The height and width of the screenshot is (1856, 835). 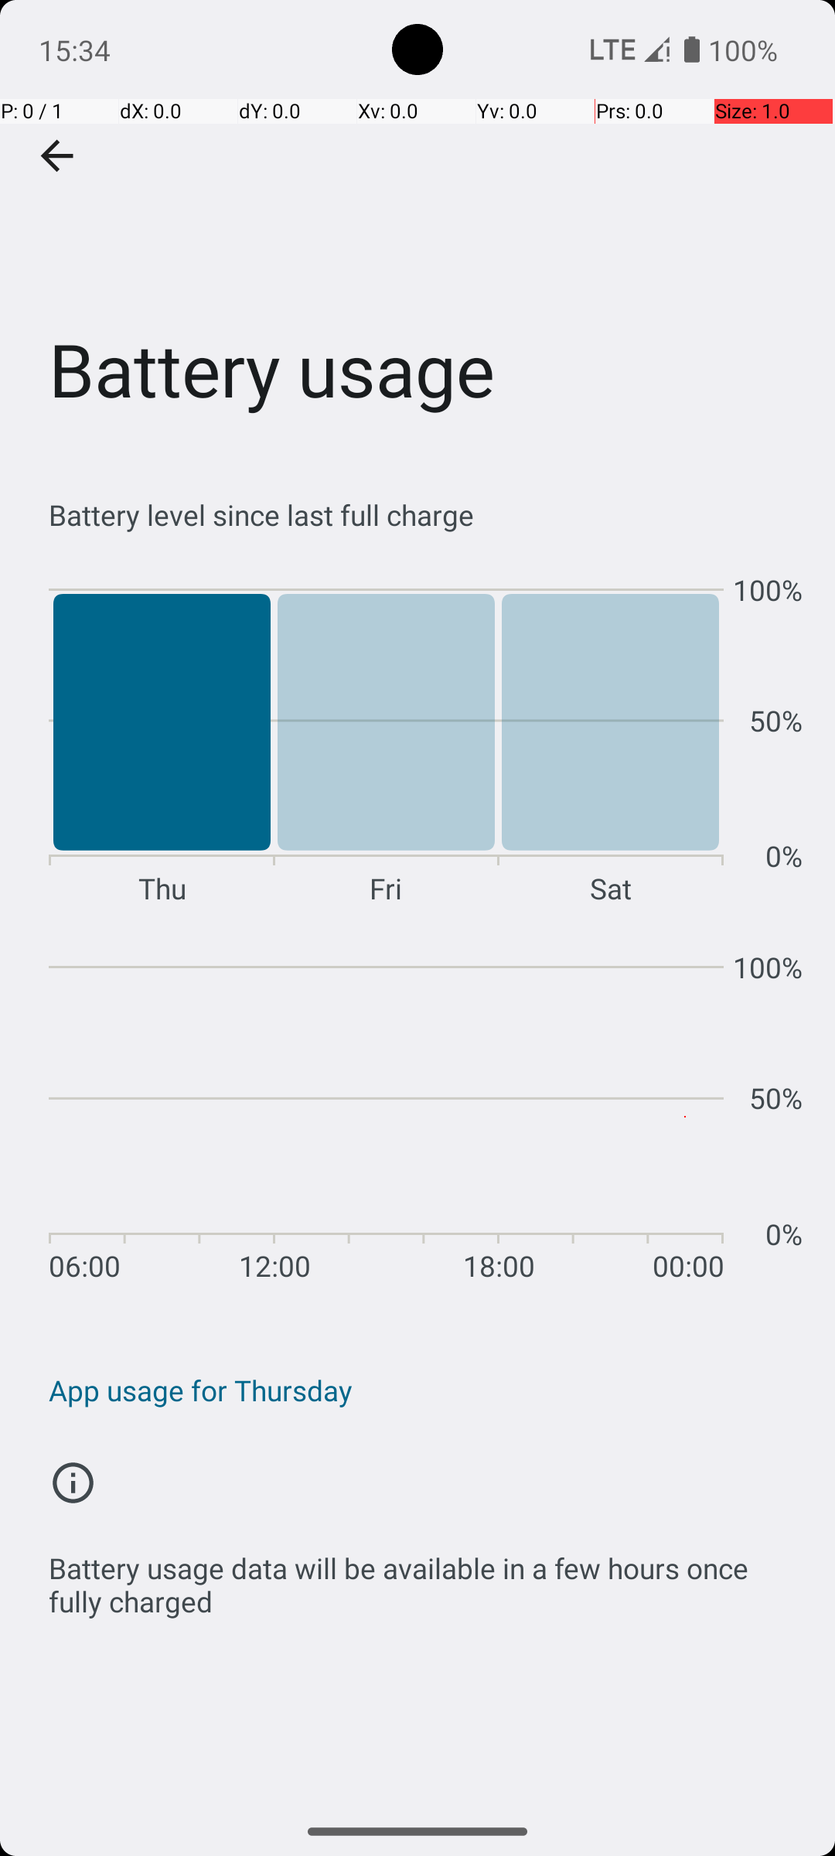 I want to click on 18:00-20:00, so click(x=536, y=1117).